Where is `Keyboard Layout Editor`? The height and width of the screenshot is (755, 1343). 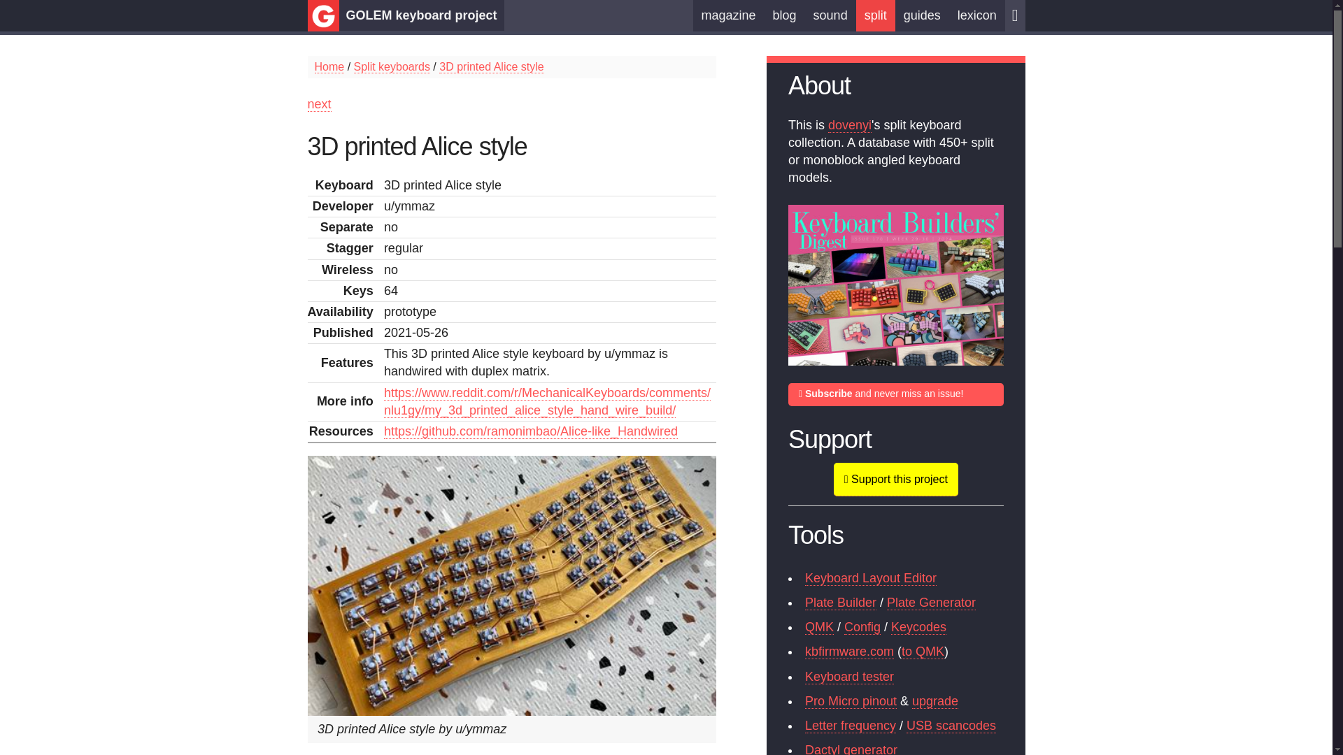 Keyboard Layout Editor is located at coordinates (870, 578).